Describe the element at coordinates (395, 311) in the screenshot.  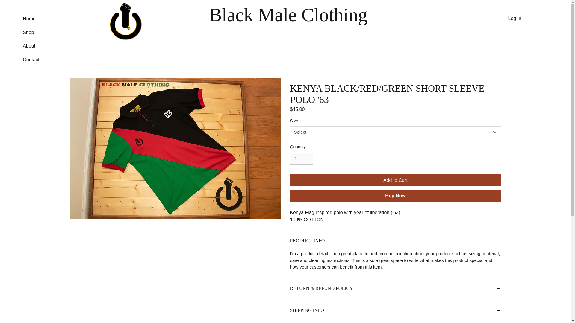
I see `SHIPPING INFO` at that location.